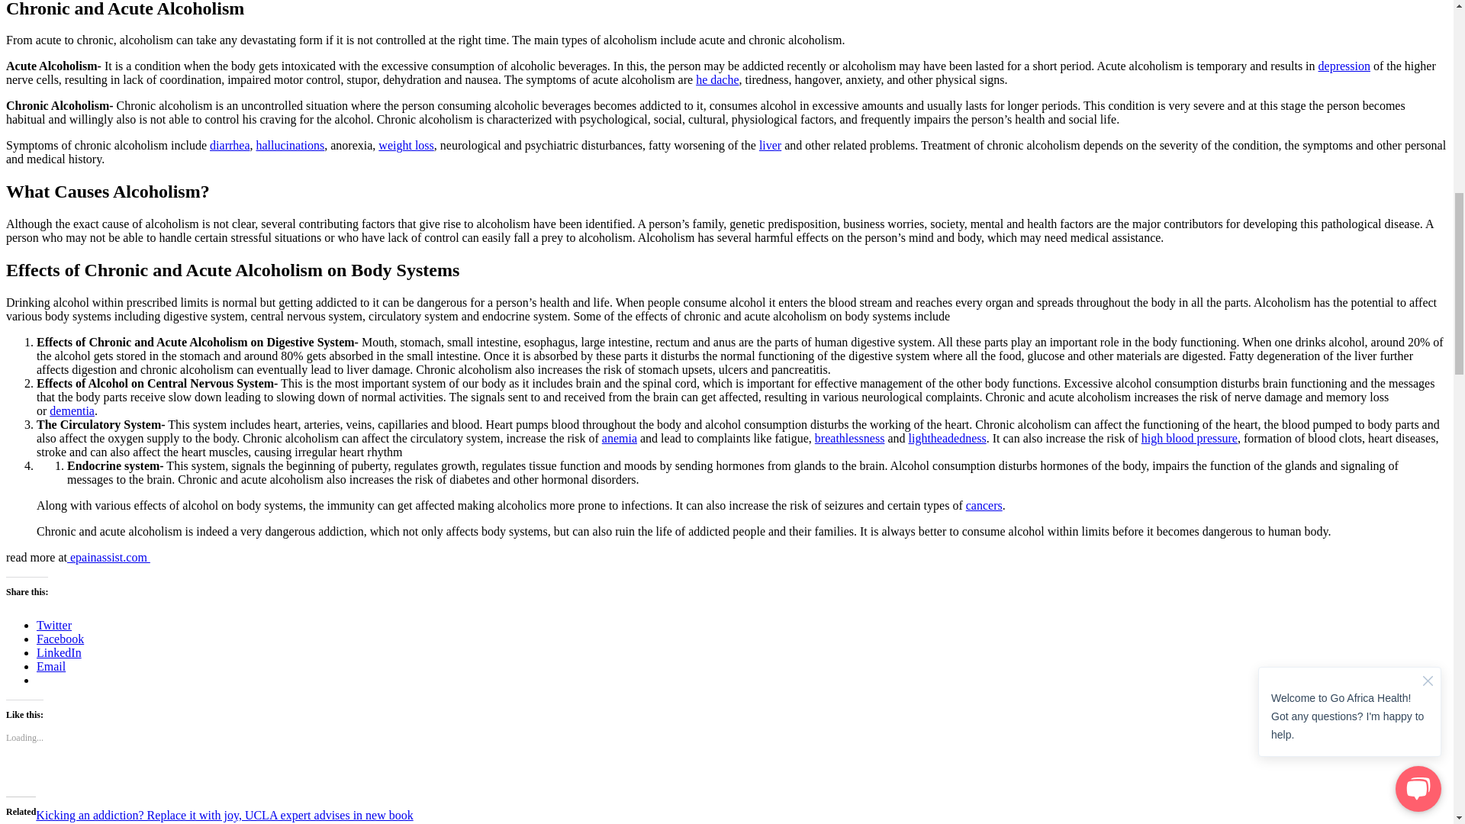 This screenshot has width=1465, height=824. Describe the element at coordinates (289, 145) in the screenshot. I see `hallucinations` at that location.